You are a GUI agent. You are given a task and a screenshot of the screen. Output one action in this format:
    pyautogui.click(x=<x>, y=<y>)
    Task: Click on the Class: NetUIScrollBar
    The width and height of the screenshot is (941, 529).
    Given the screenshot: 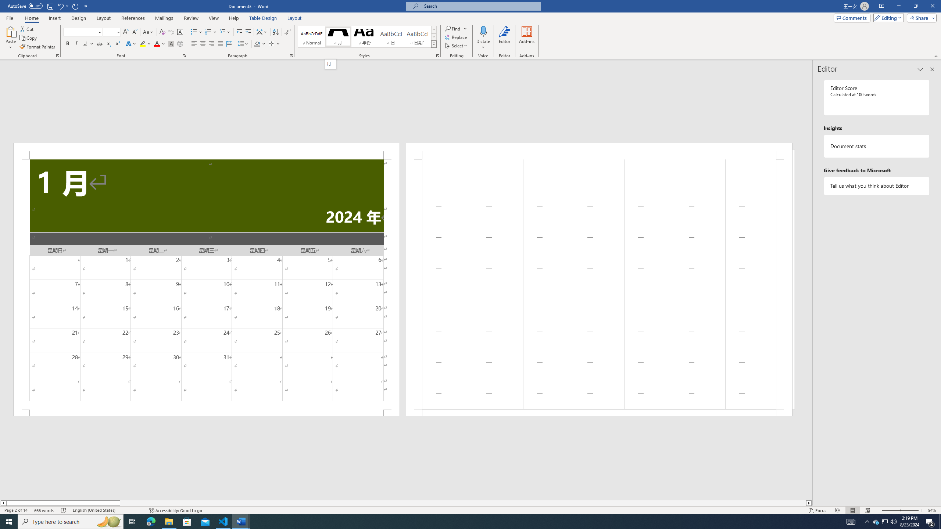 What is the action you would take?
    pyautogui.click(x=406, y=503)
    